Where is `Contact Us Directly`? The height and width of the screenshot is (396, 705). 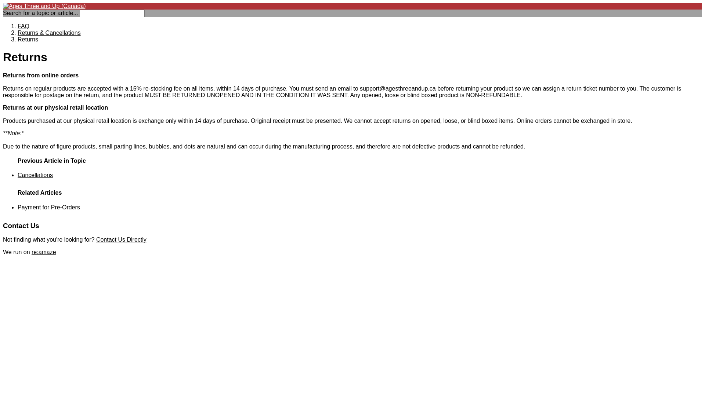
Contact Us Directly is located at coordinates (121, 240).